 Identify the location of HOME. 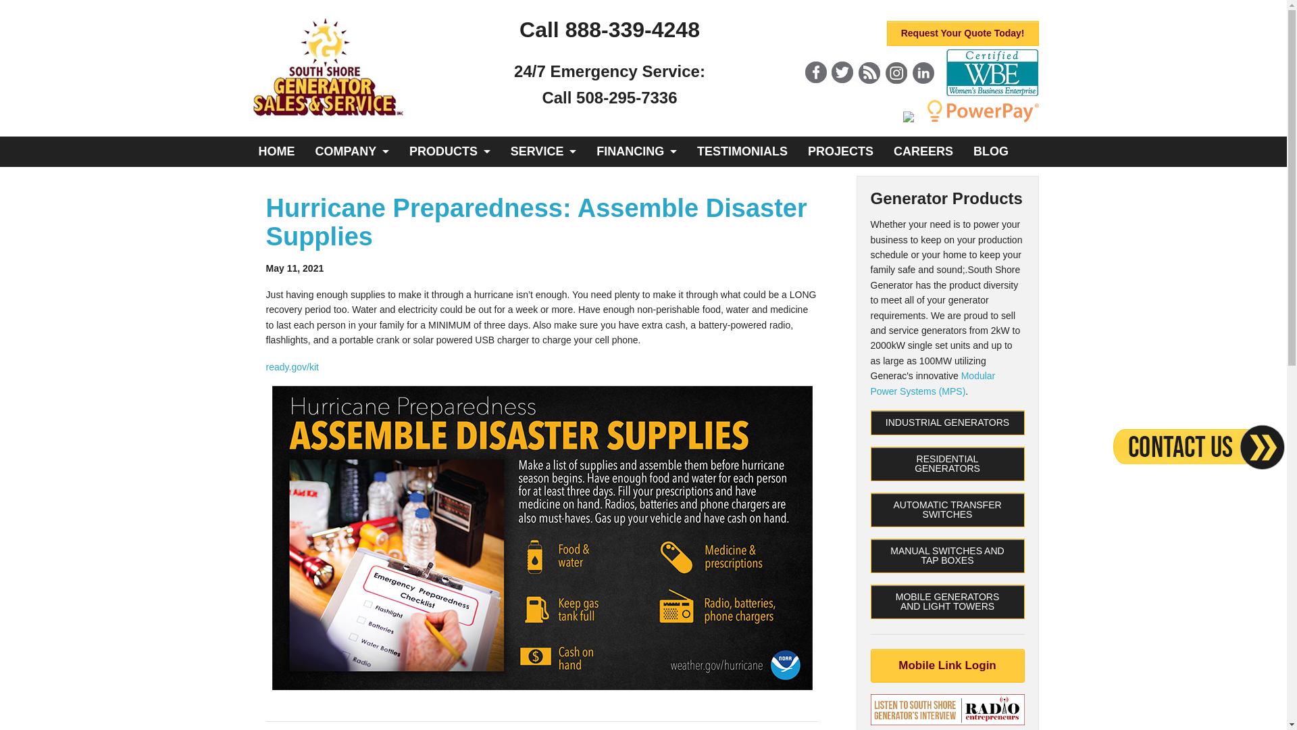
(277, 151).